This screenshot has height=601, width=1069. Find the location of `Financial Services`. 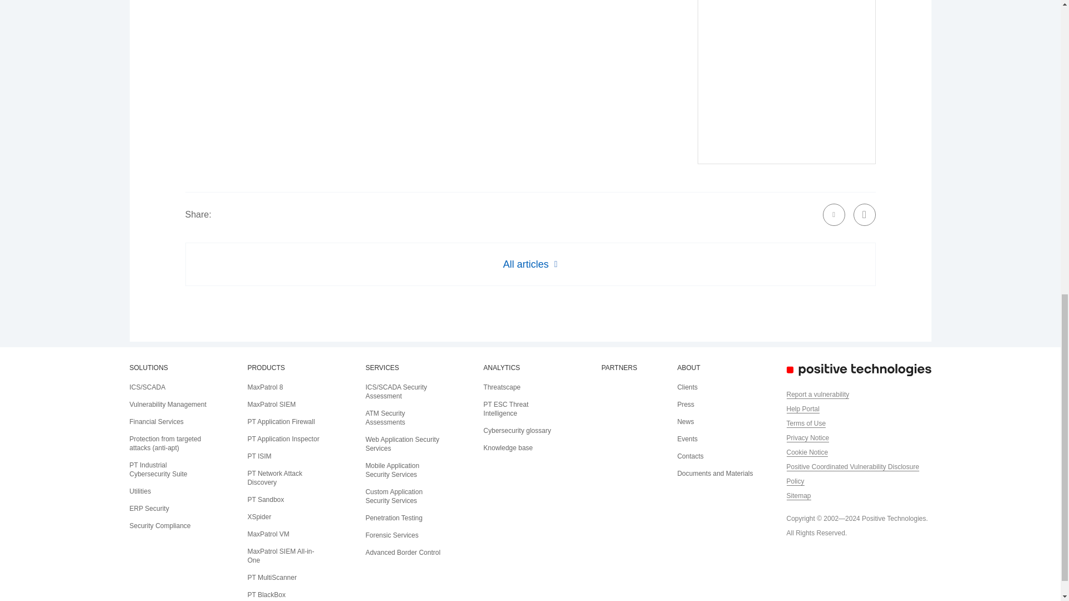

Financial Services is located at coordinates (156, 421).